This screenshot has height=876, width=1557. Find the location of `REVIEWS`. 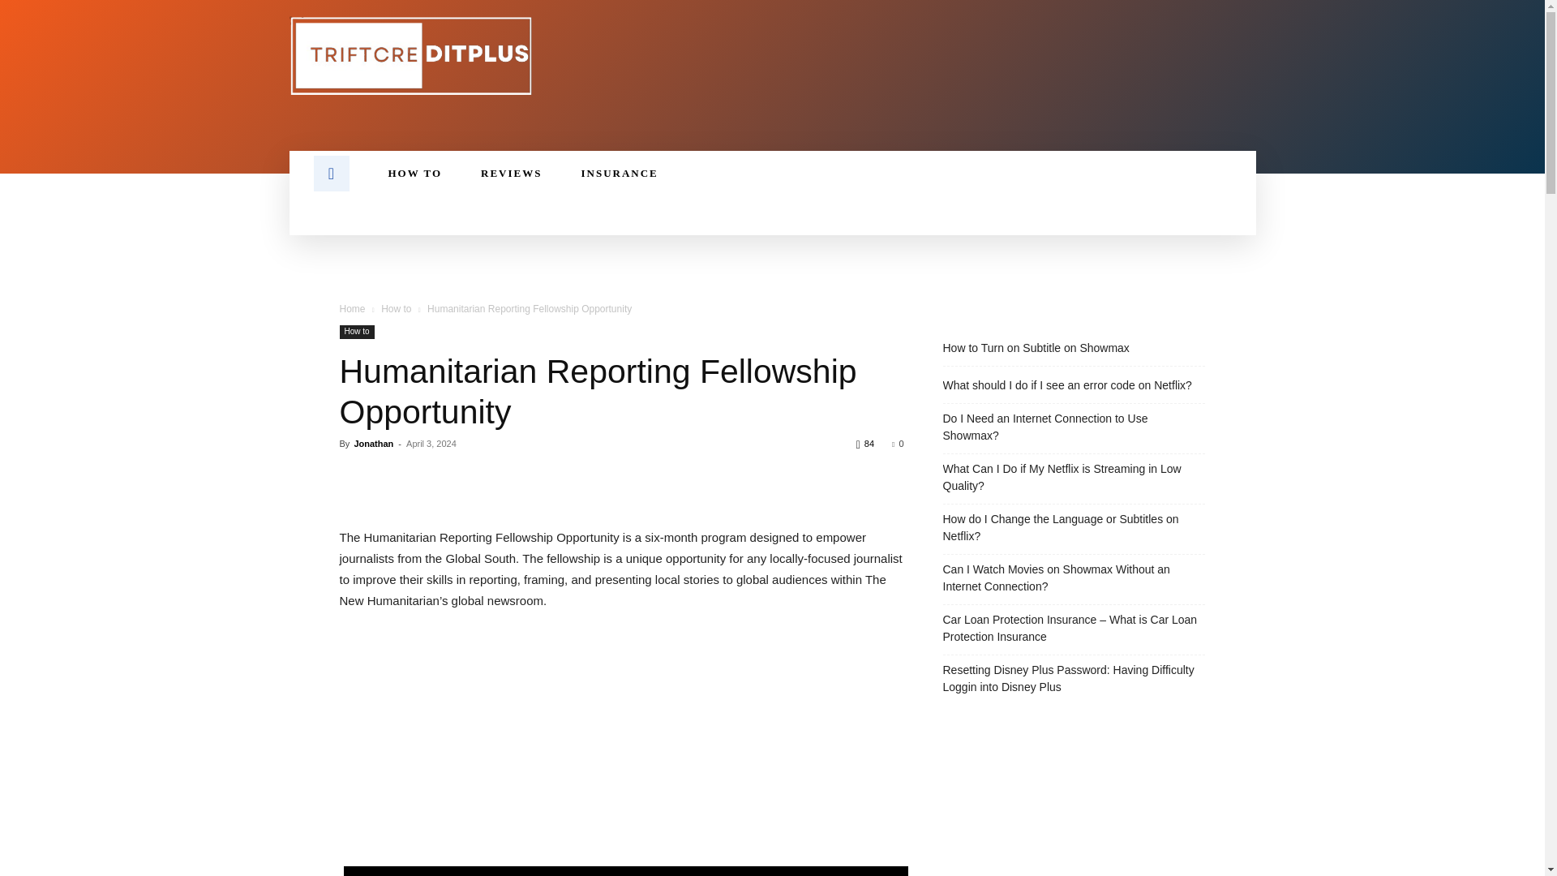

REVIEWS is located at coordinates (511, 173).